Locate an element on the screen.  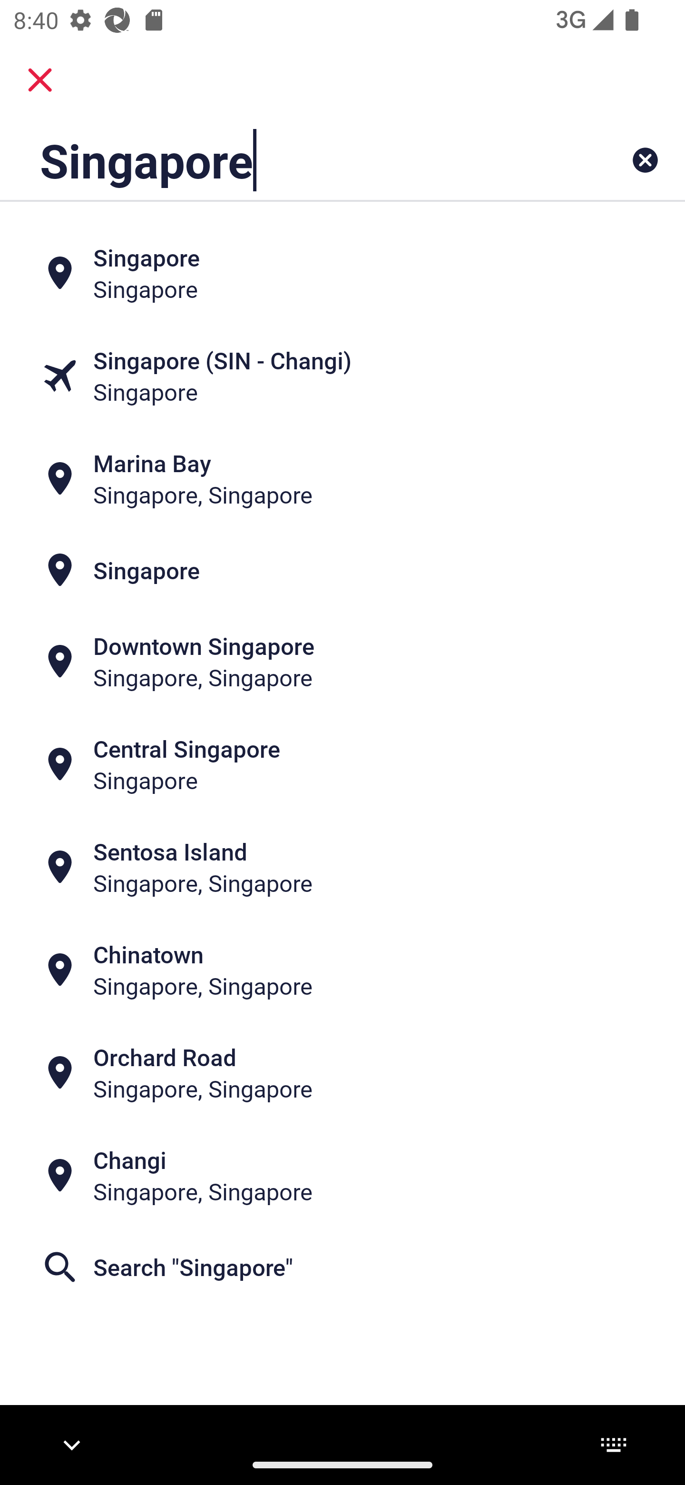
Singapore is located at coordinates (342, 273).